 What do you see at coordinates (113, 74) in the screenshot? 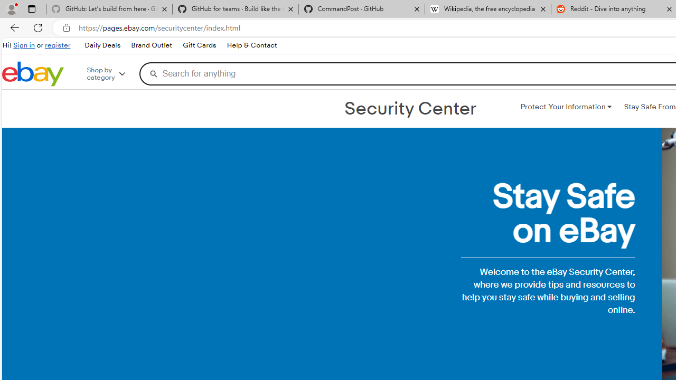
I see `Shop by category` at bounding box center [113, 74].